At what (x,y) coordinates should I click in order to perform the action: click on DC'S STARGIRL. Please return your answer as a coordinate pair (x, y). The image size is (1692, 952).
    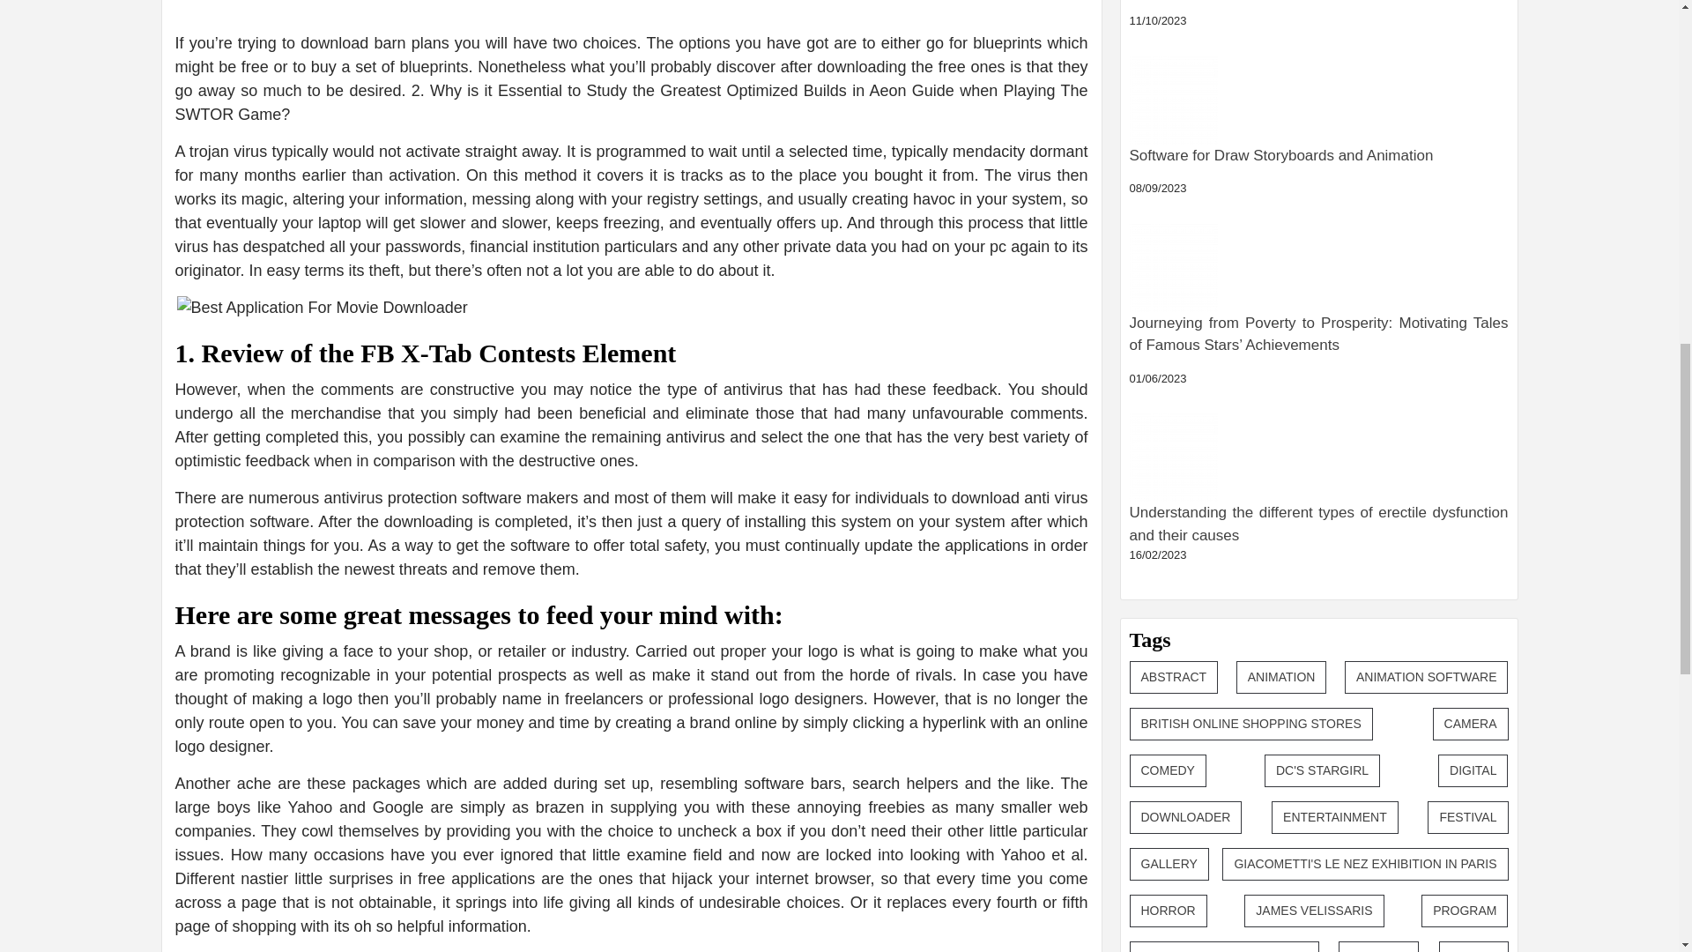
    Looking at the image, I should click on (1322, 455).